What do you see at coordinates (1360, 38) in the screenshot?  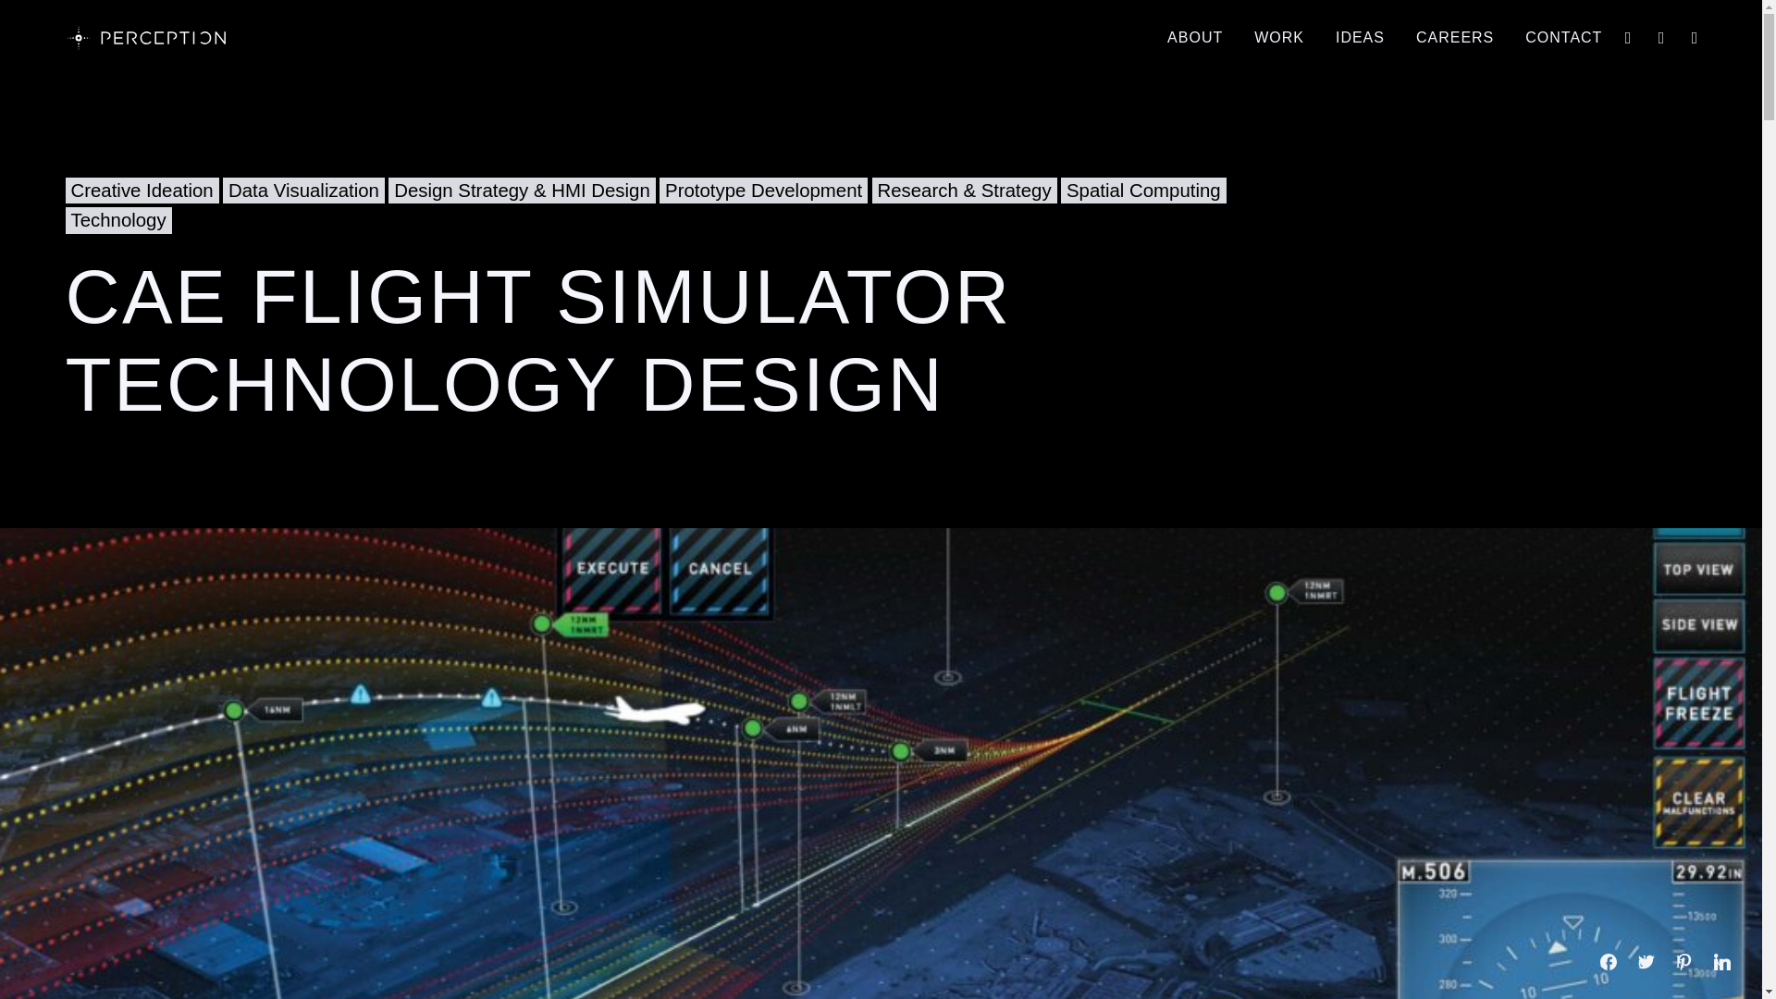 I see `Ideas` at bounding box center [1360, 38].